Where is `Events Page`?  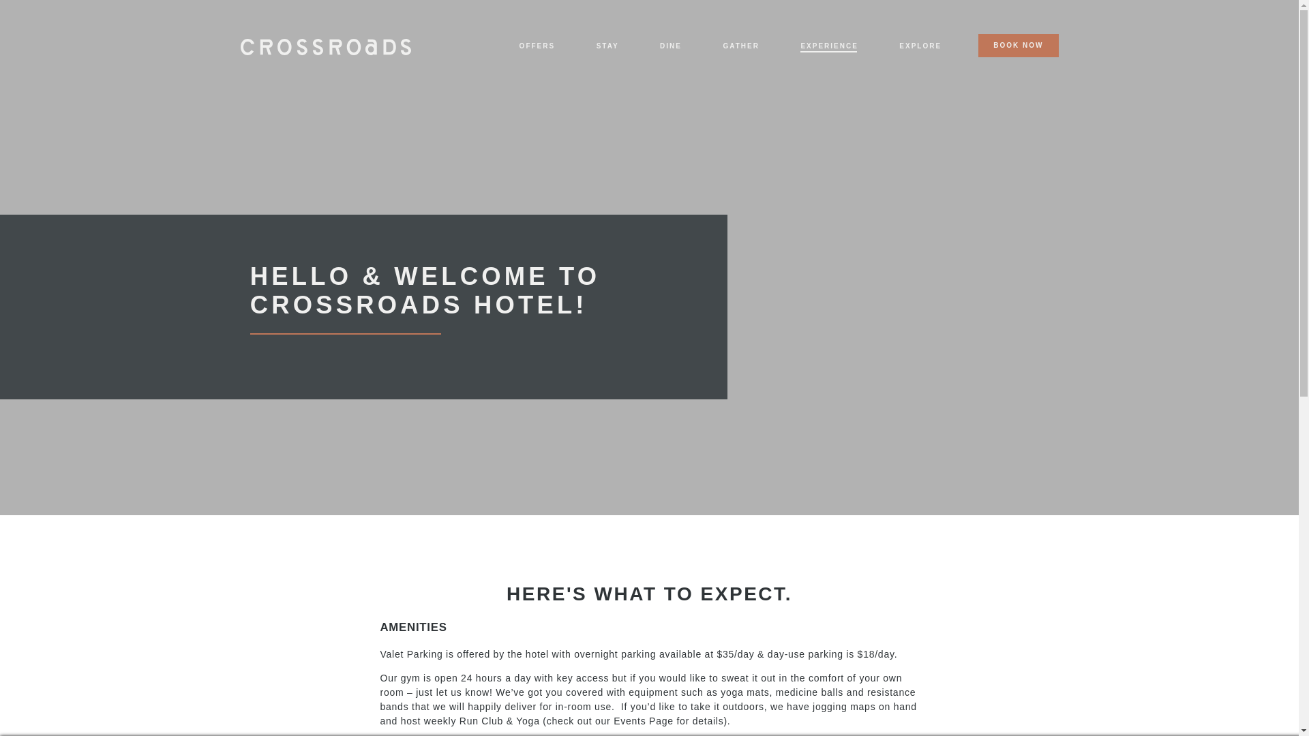
Events Page is located at coordinates (644, 720).